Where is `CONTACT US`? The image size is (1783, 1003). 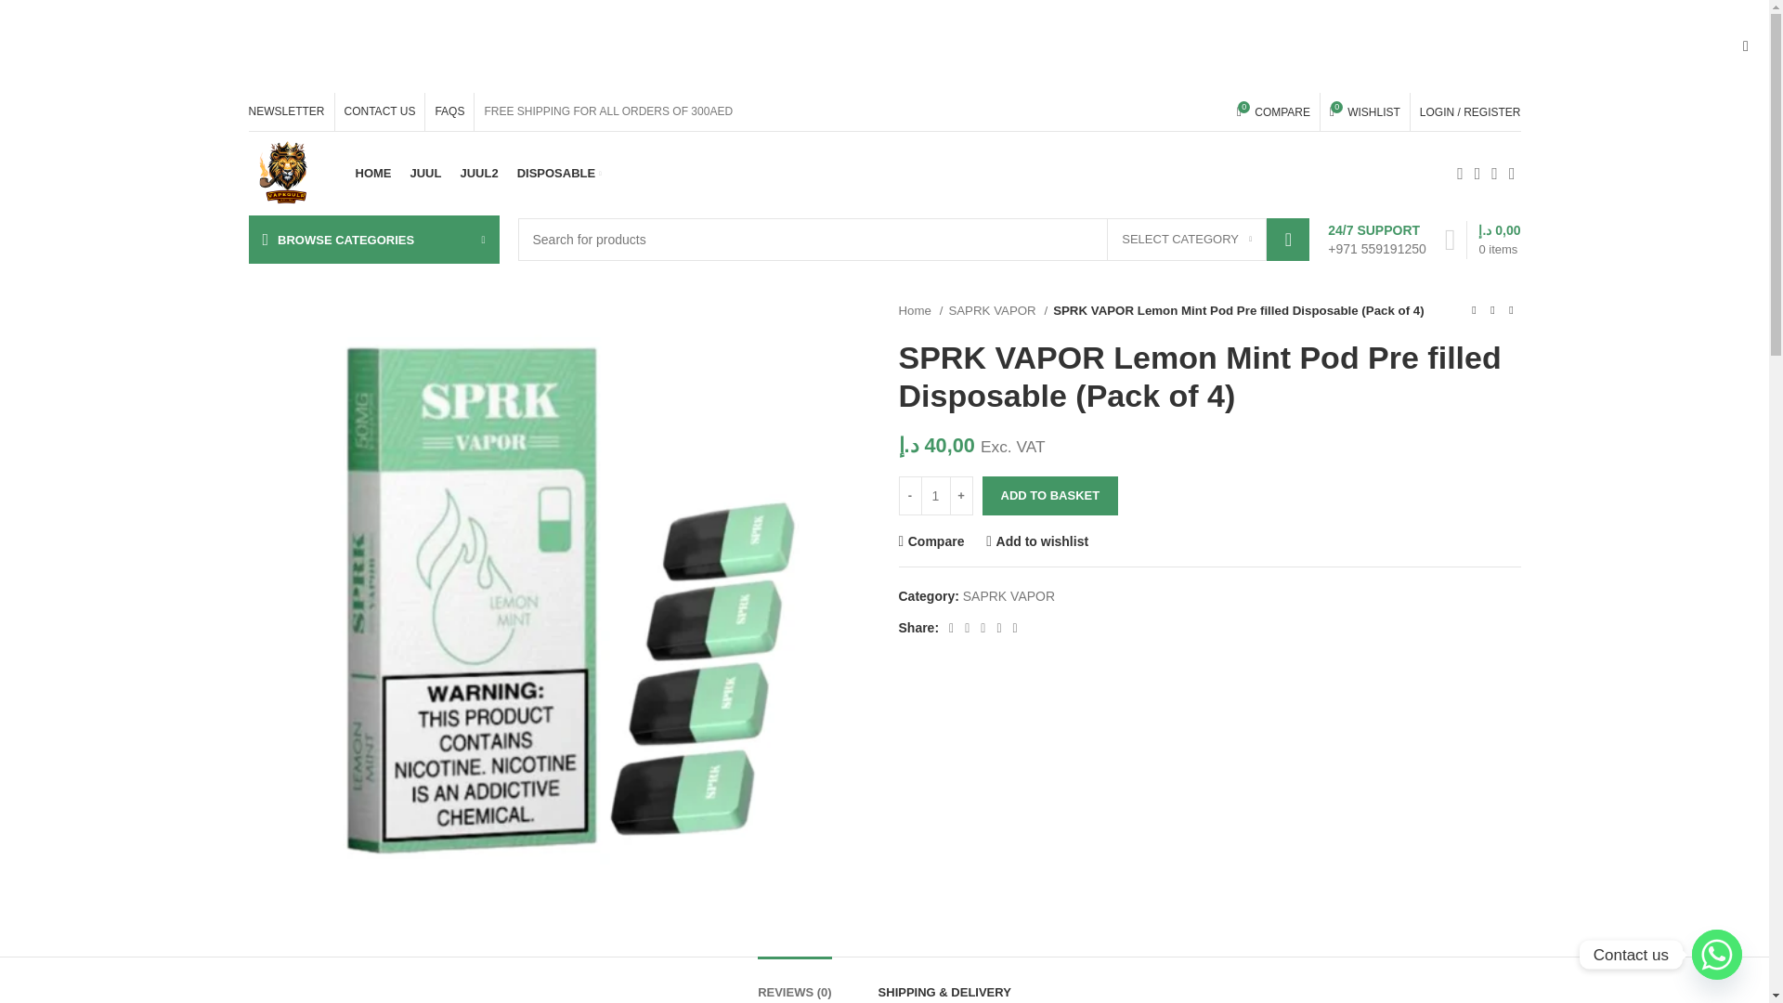
CONTACT US is located at coordinates (379, 111).